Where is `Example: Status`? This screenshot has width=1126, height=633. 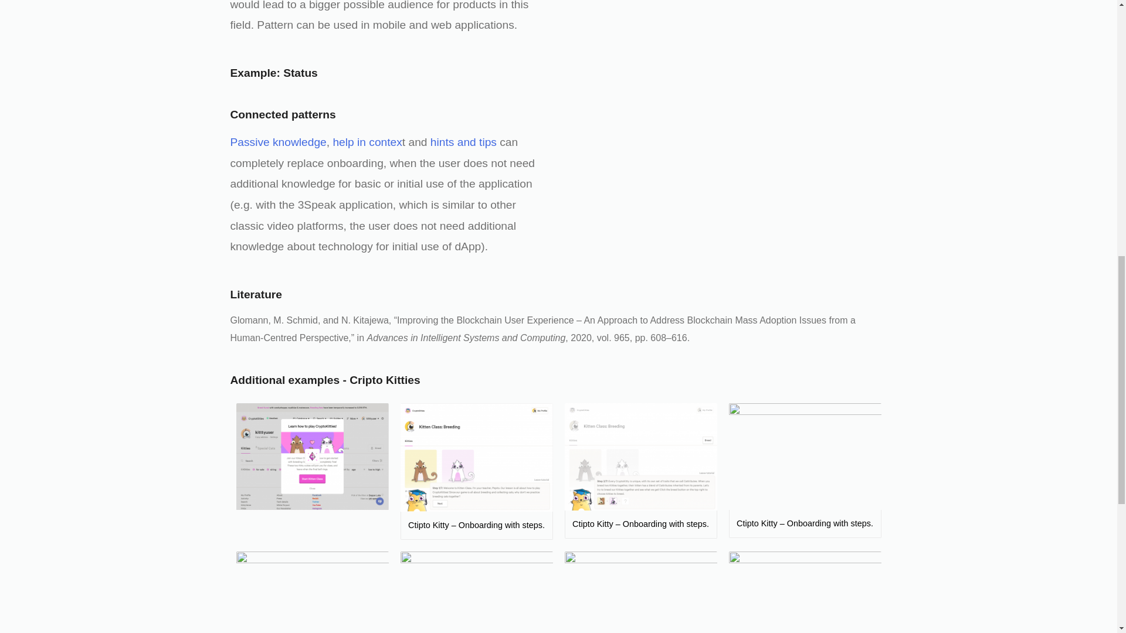
Example: Status is located at coordinates (273, 73).